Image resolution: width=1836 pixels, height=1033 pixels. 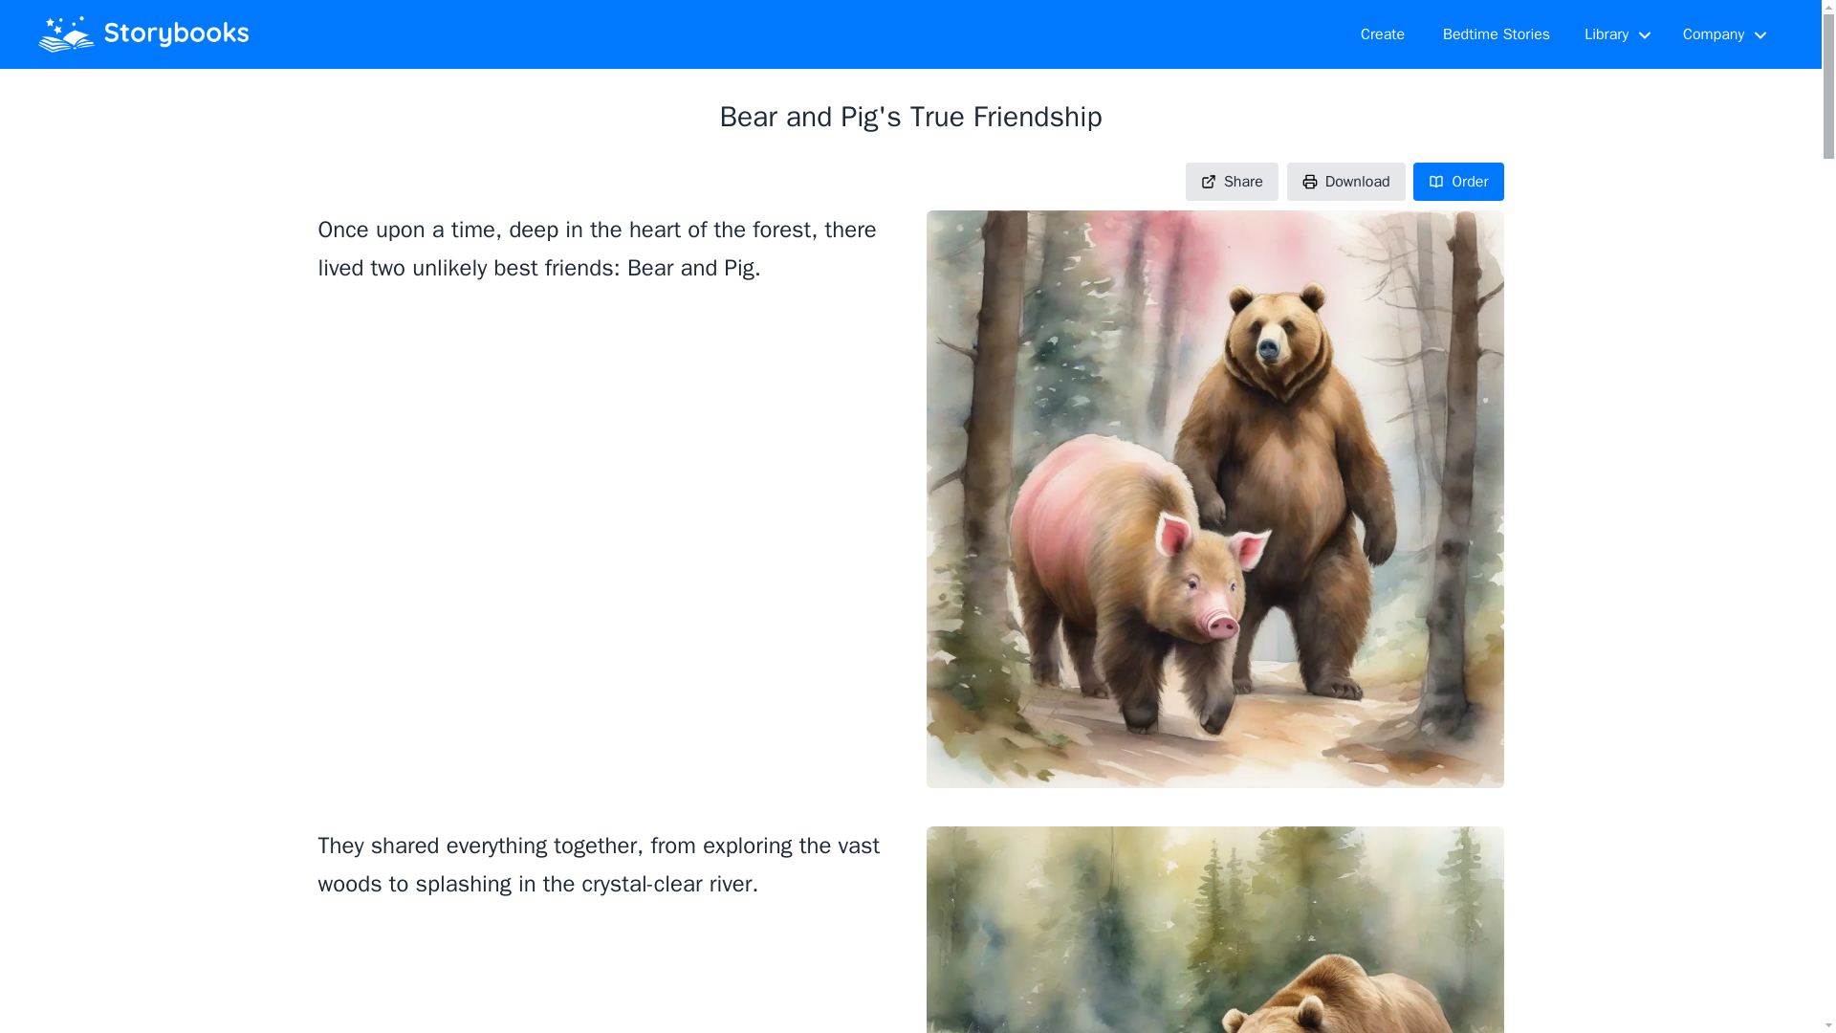 What do you see at coordinates (1458, 181) in the screenshot?
I see `Order` at bounding box center [1458, 181].